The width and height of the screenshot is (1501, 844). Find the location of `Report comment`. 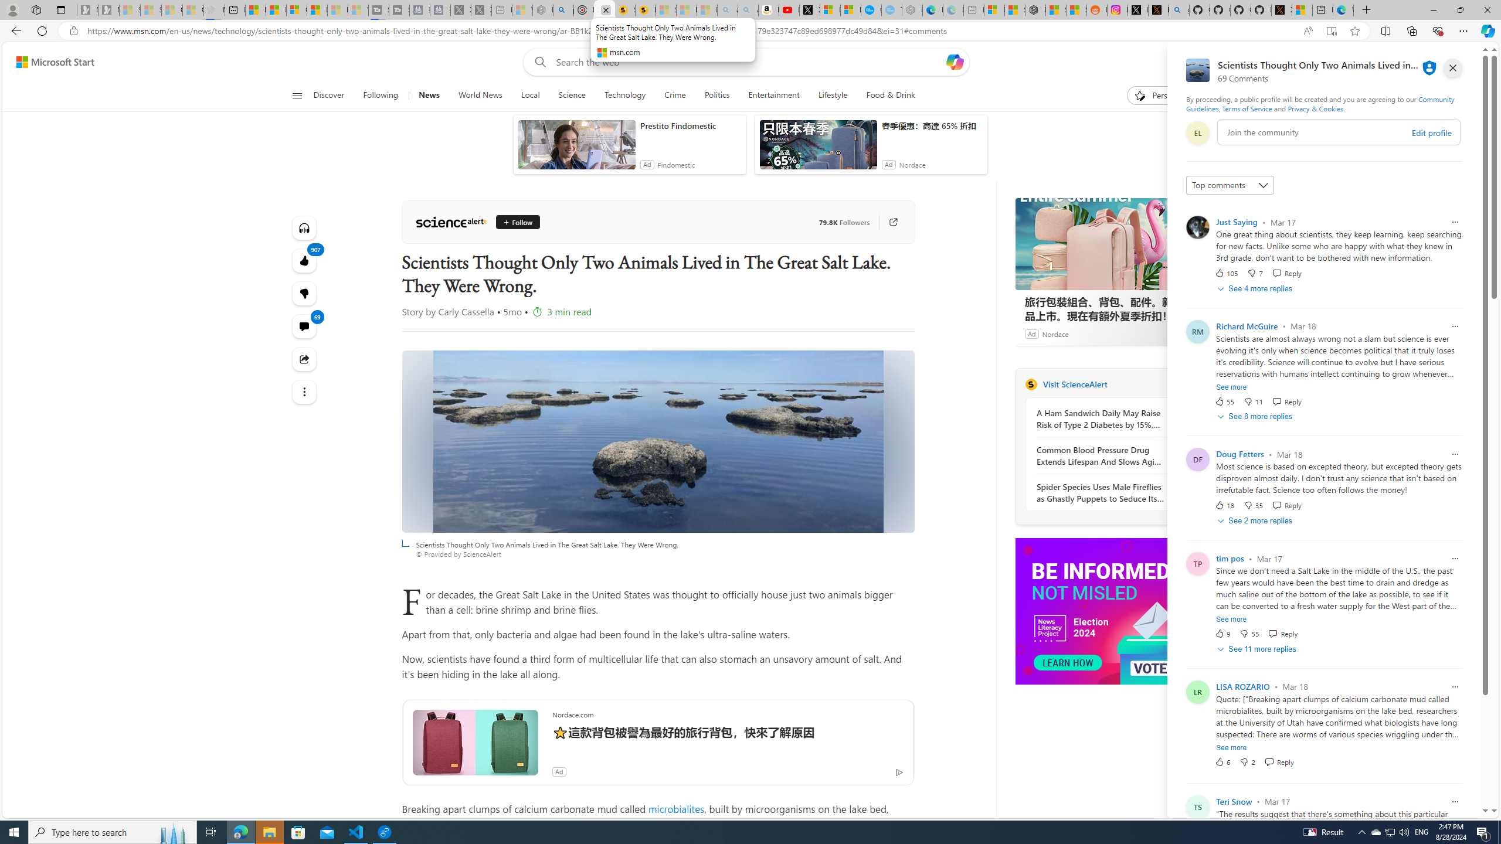

Report comment is located at coordinates (1455, 802).